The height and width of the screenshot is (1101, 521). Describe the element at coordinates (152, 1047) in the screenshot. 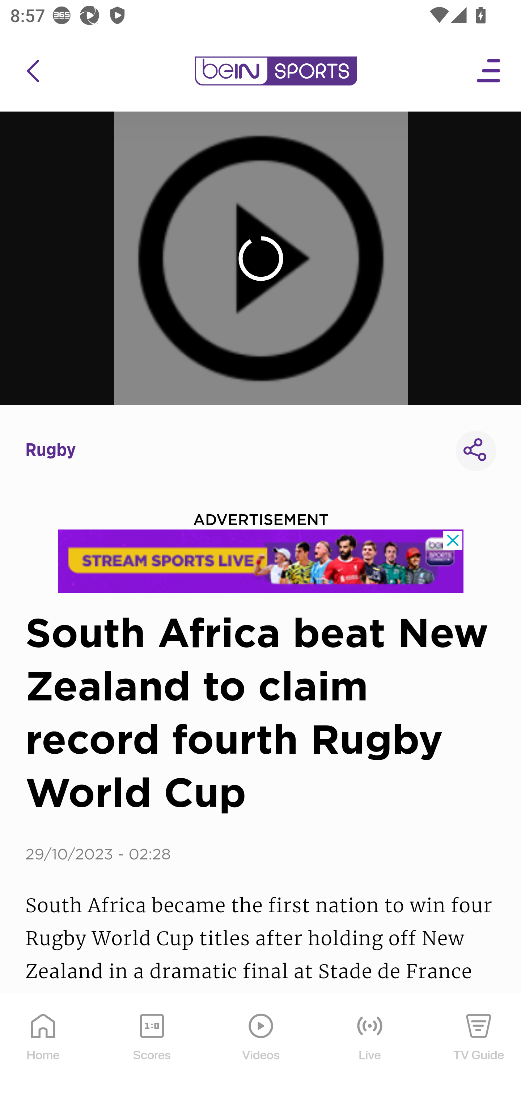

I see `Scores Scores Icon Scores` at that location.